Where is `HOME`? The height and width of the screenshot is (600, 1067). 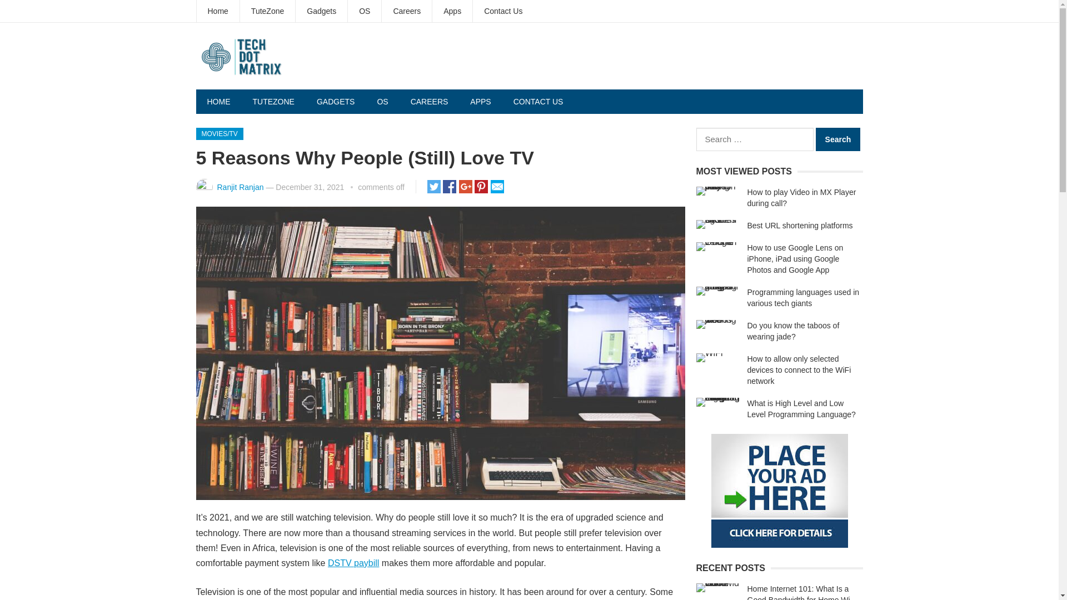 HOME is located at coordinates (218, 101).